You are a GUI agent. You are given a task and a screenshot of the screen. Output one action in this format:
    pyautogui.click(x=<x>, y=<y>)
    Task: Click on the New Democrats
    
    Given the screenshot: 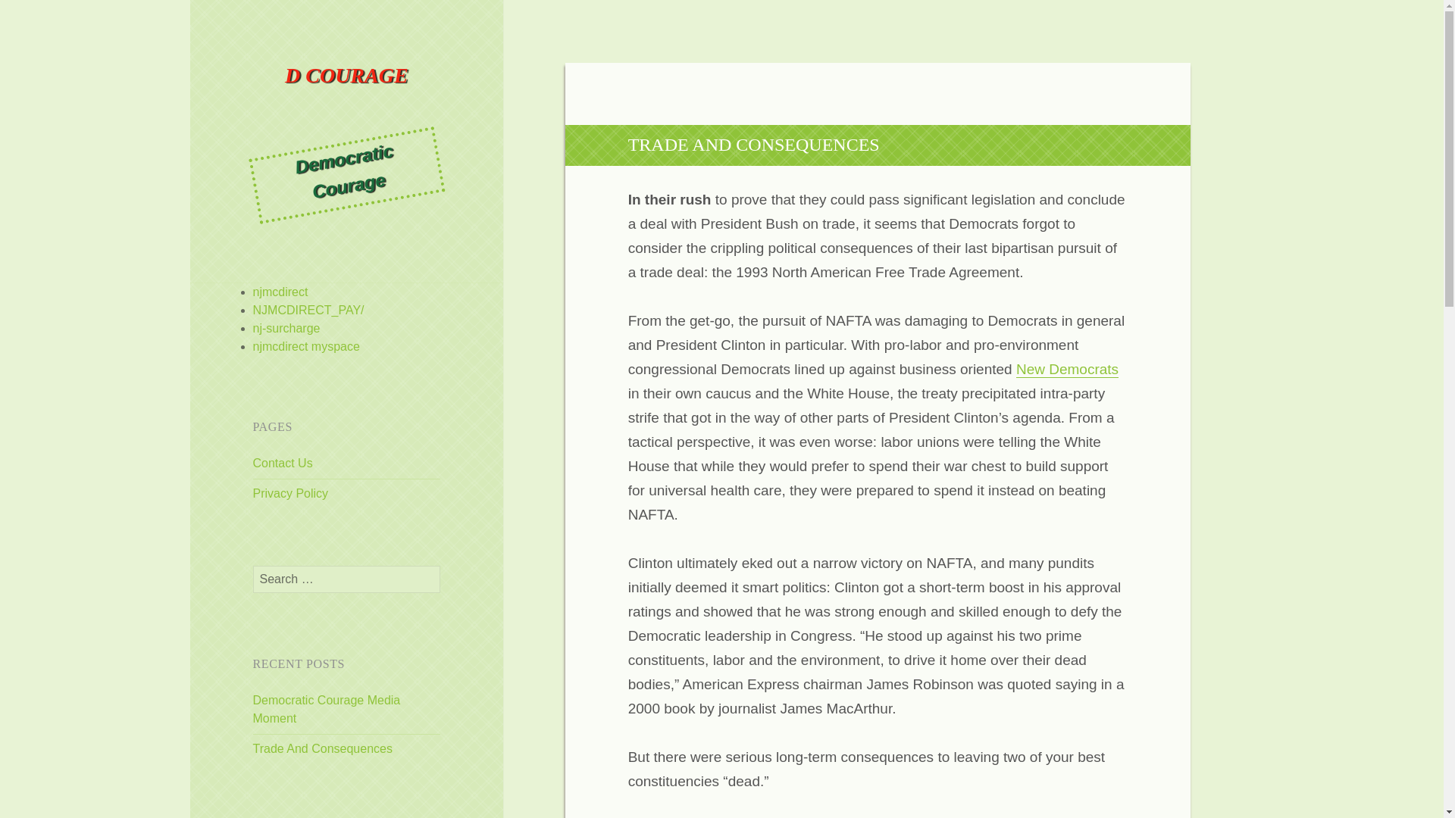 What is the action you would take?
    pyautogui.click(x=1067, y=370)
    